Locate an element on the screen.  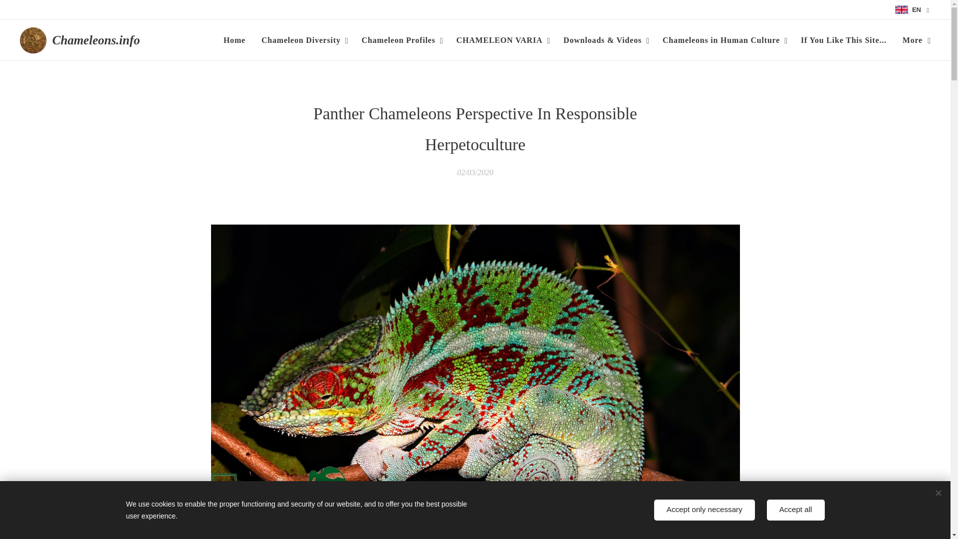
Home is located at coordinates (238, 40).